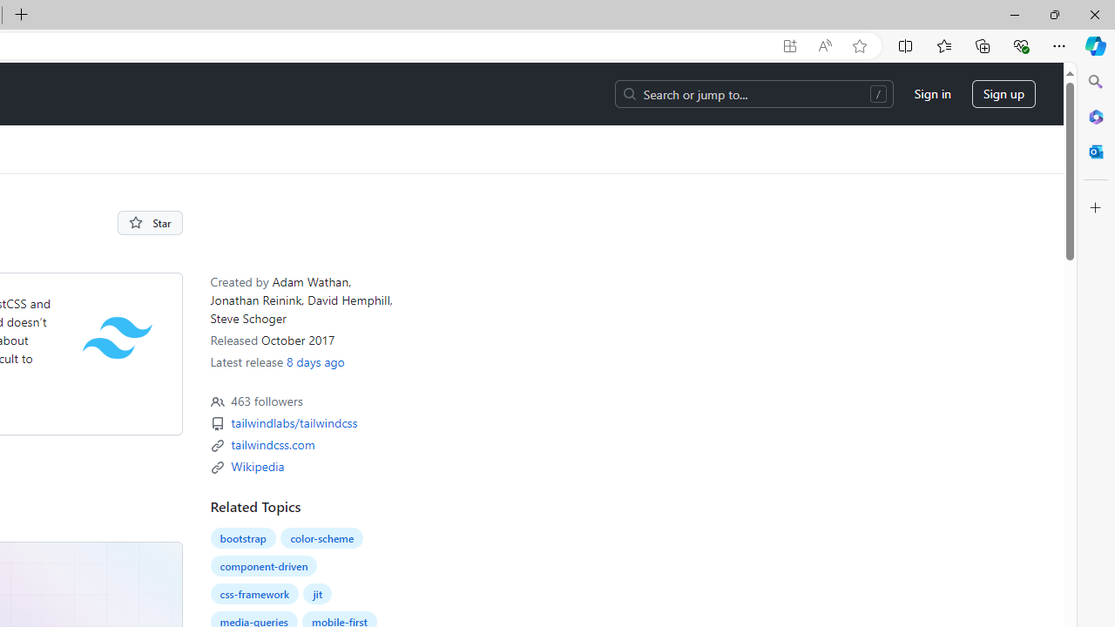  I want to click on 8 days ago, so click(314, 361).